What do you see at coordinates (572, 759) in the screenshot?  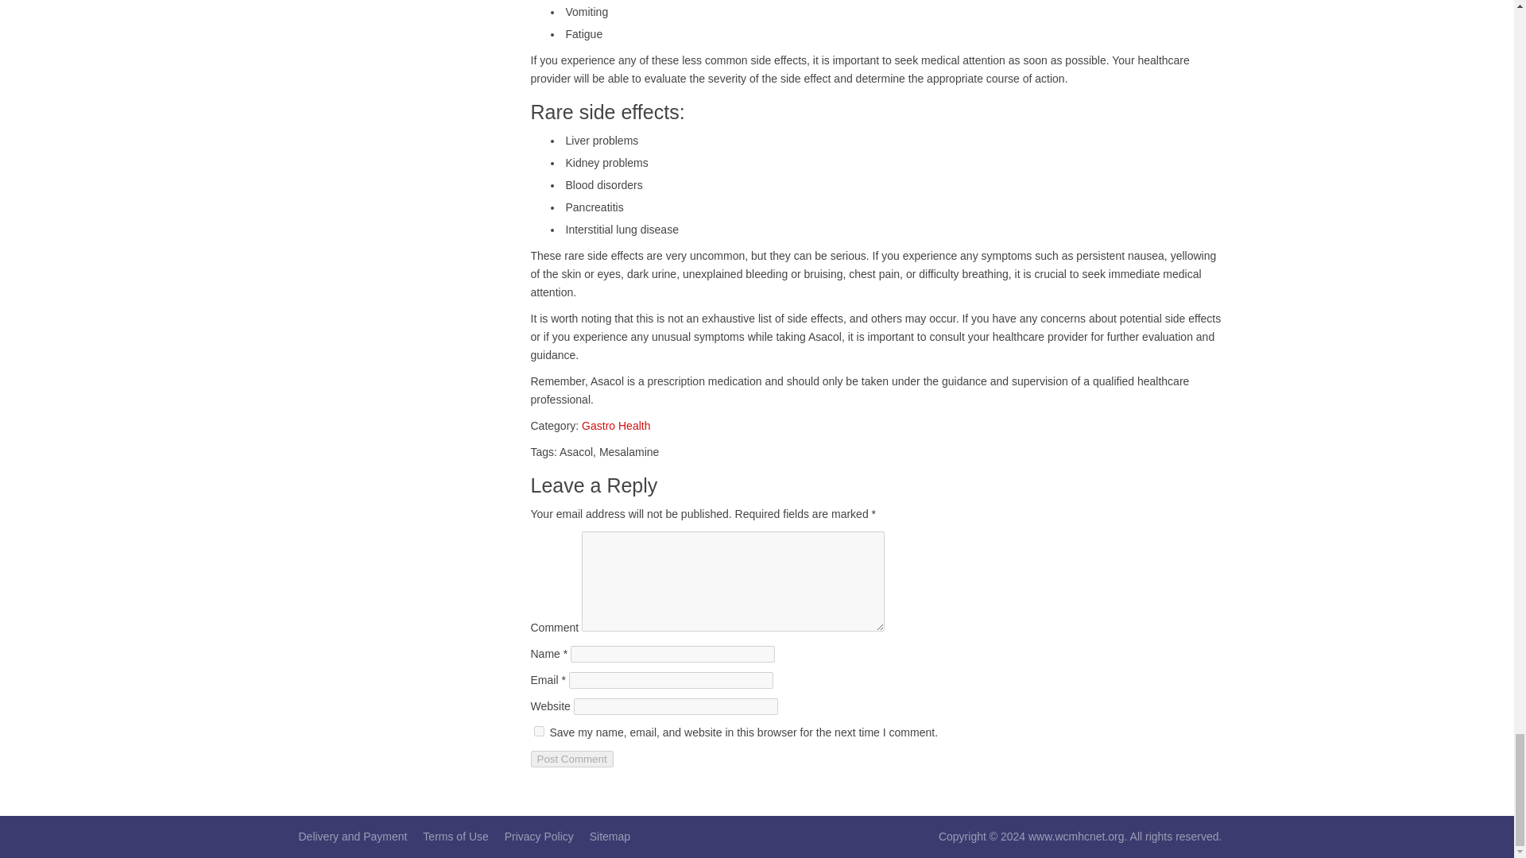 I see `Post Comment` at bounding box center [572, 759].